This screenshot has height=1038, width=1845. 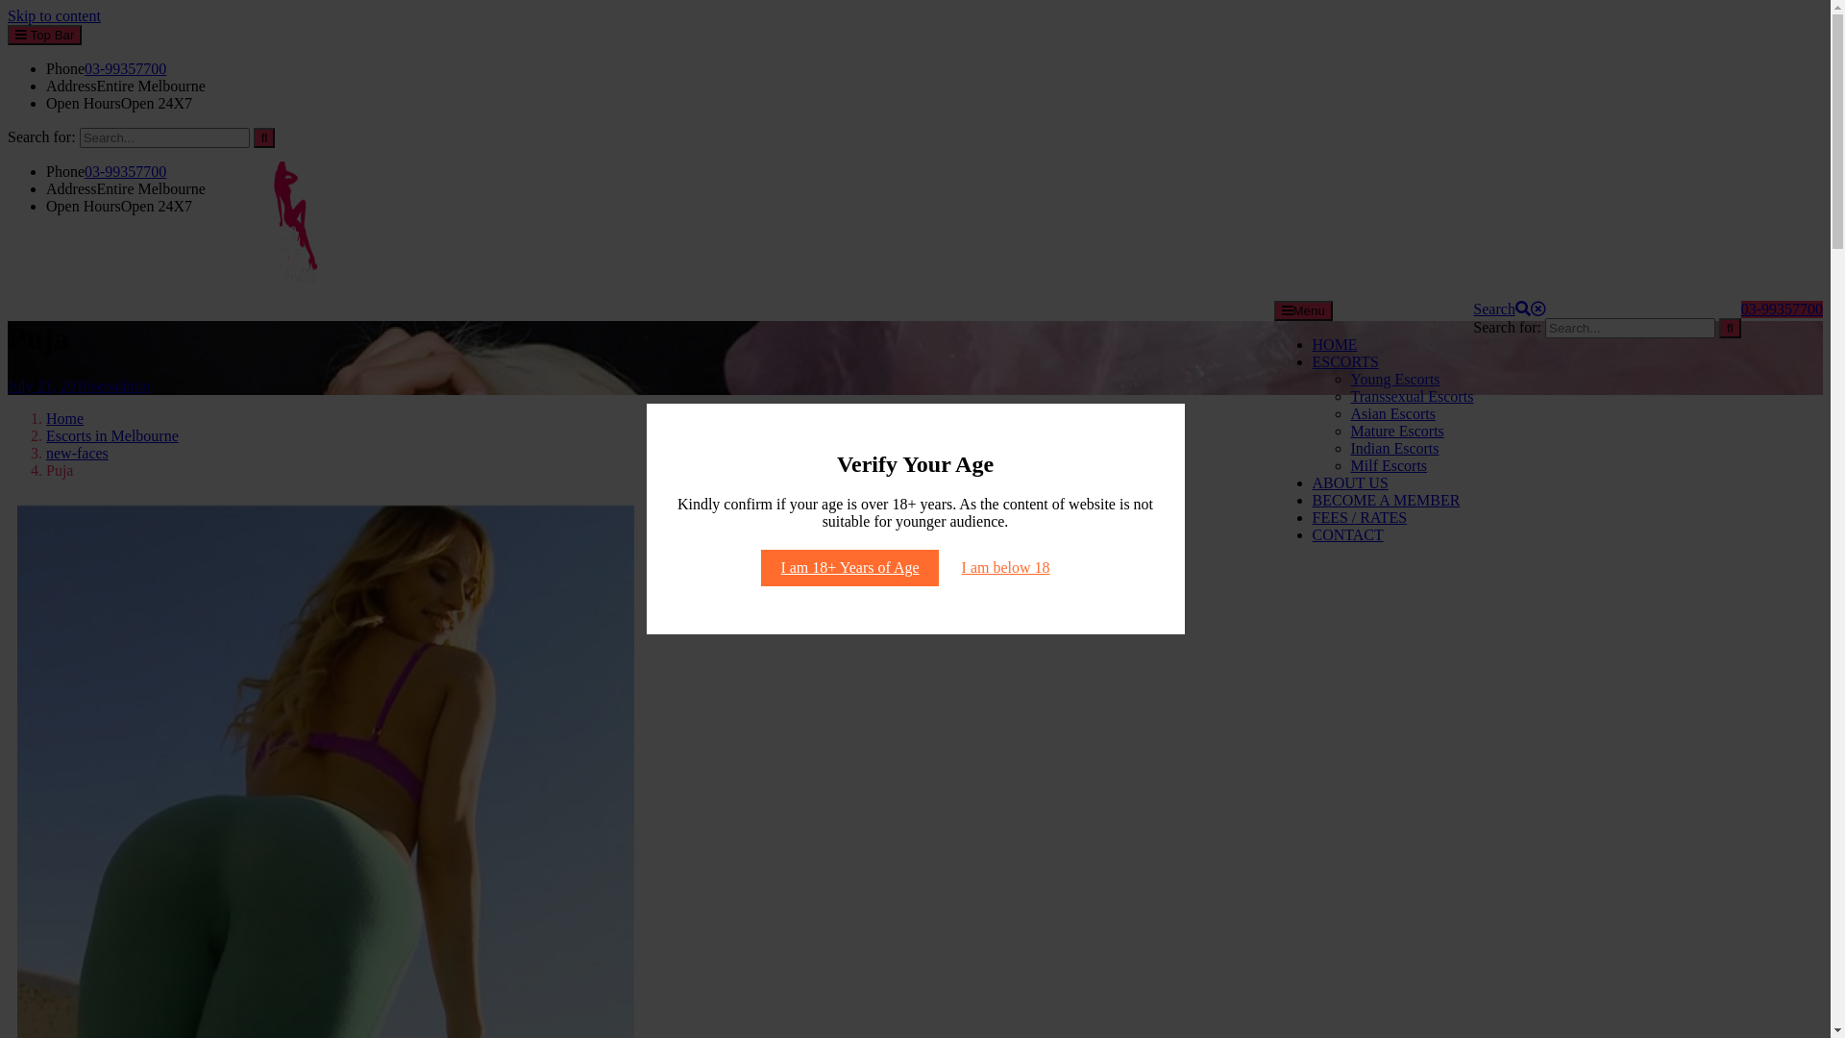 What do you see at coordinates (121, 386) in the screenshot?
I see `seoadmin` at bounding box center [121, 386].